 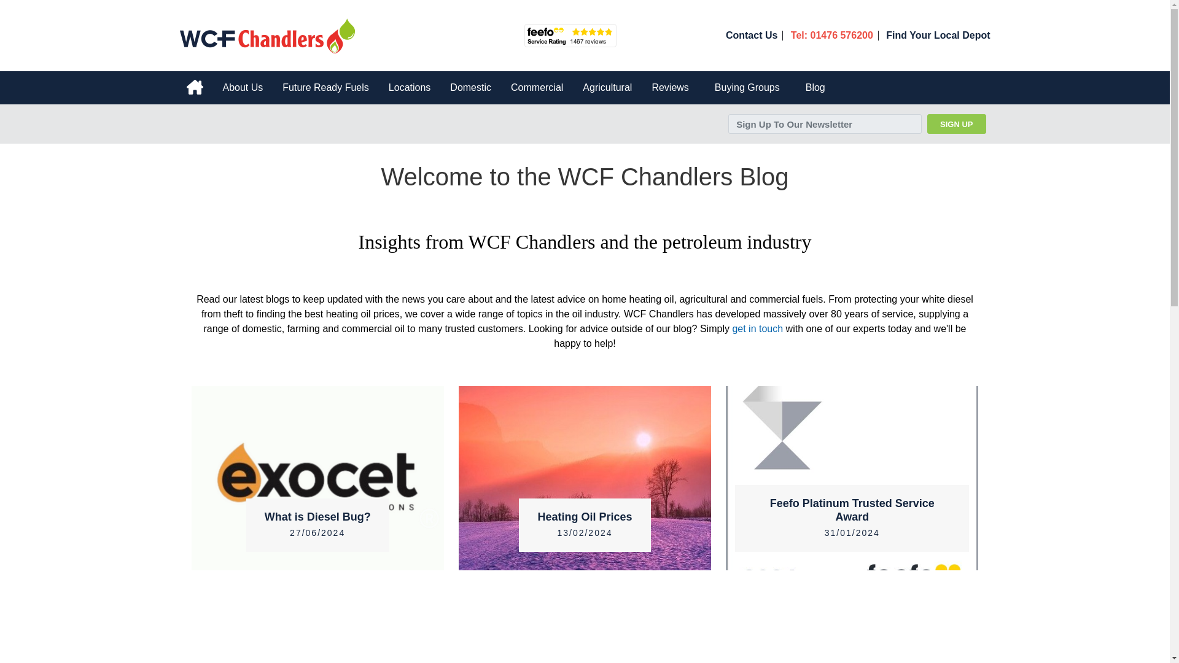 I want to click on Domestic, so click(x=470, y=88).